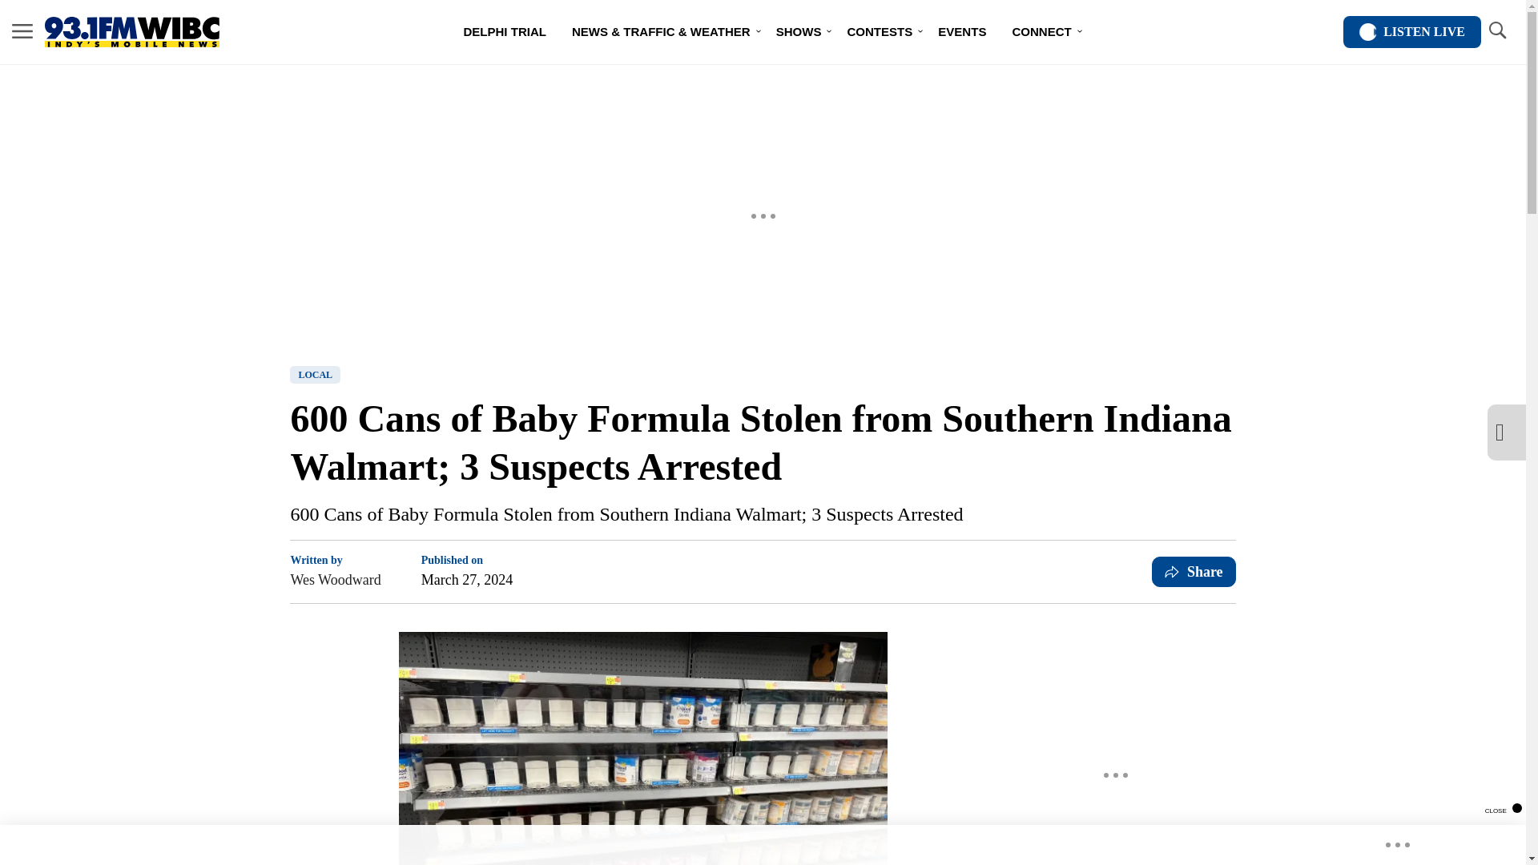 The image size is (1538, 865). Describe the element at coordinates (799, 32) in the screenshot. I see `SHOWS` at that location.